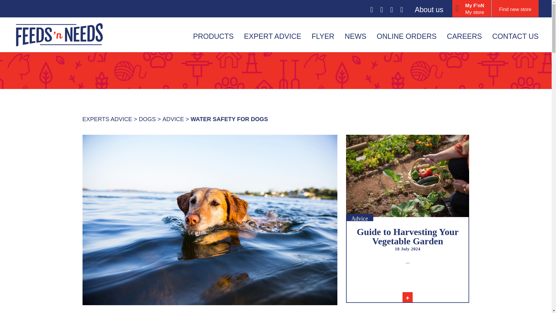 The height and width of the screenshot is (313, 556). I want to click on PRODUCTS, so click(356, 36).